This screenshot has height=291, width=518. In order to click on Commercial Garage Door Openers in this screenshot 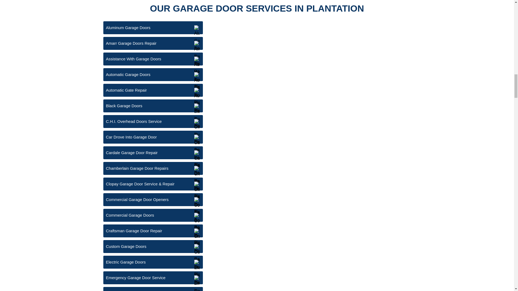, I will do `click(153, 199)`.